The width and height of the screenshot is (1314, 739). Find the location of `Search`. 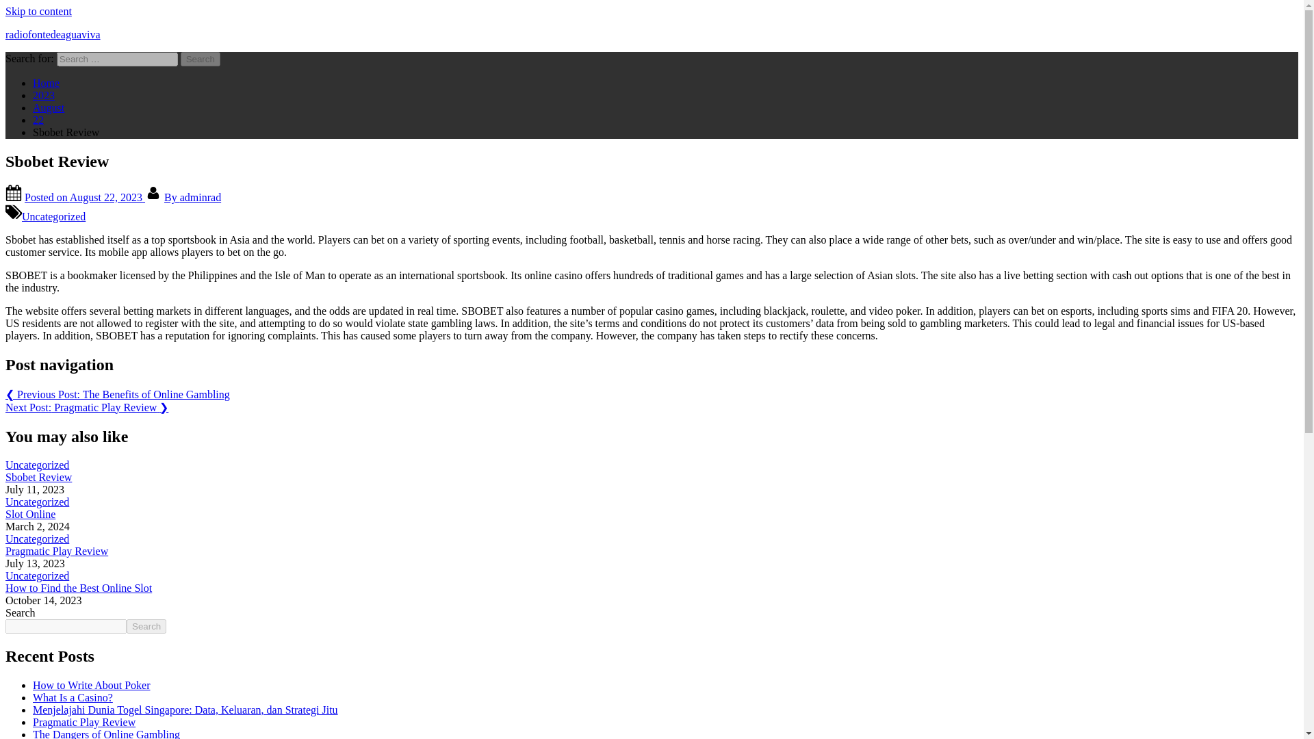

Search is located at coordinates (201, 59).